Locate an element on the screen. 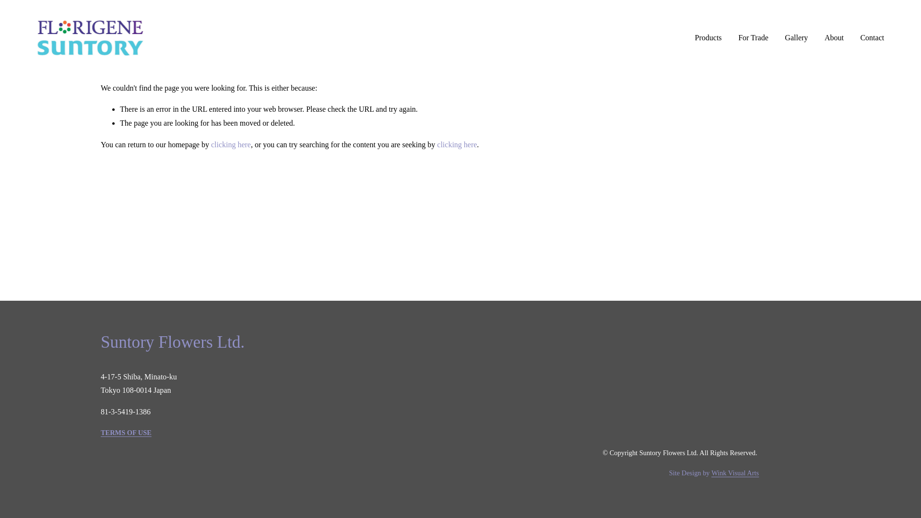 This screenshot has width=921, height=518. clicking here is located at coordinates (457, 144).